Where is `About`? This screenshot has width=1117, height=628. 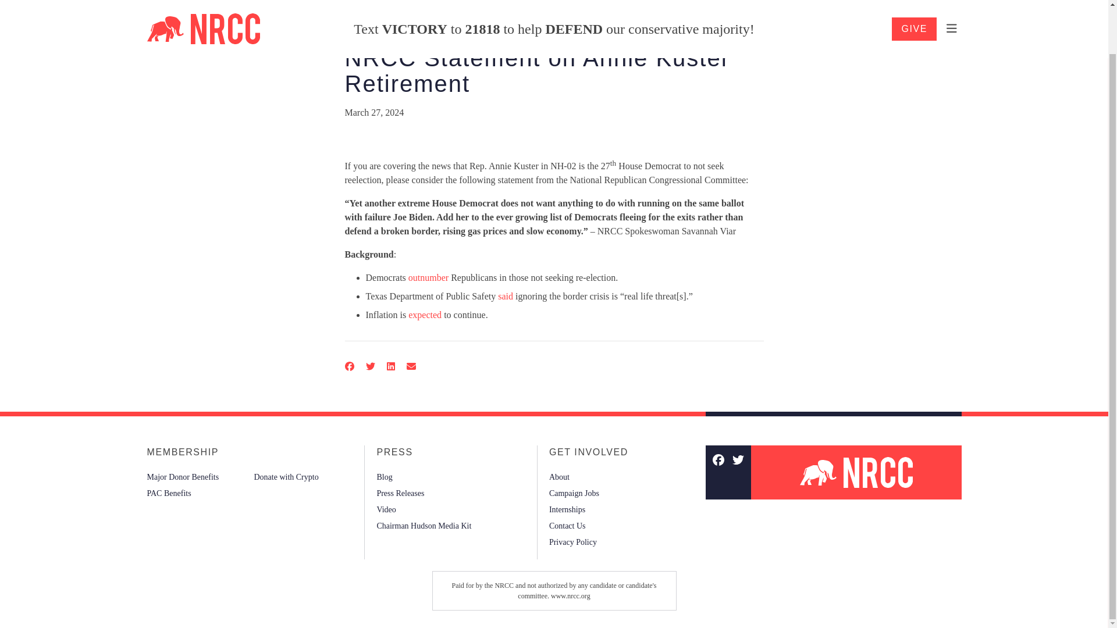
About is located at coordinates (560, 476).